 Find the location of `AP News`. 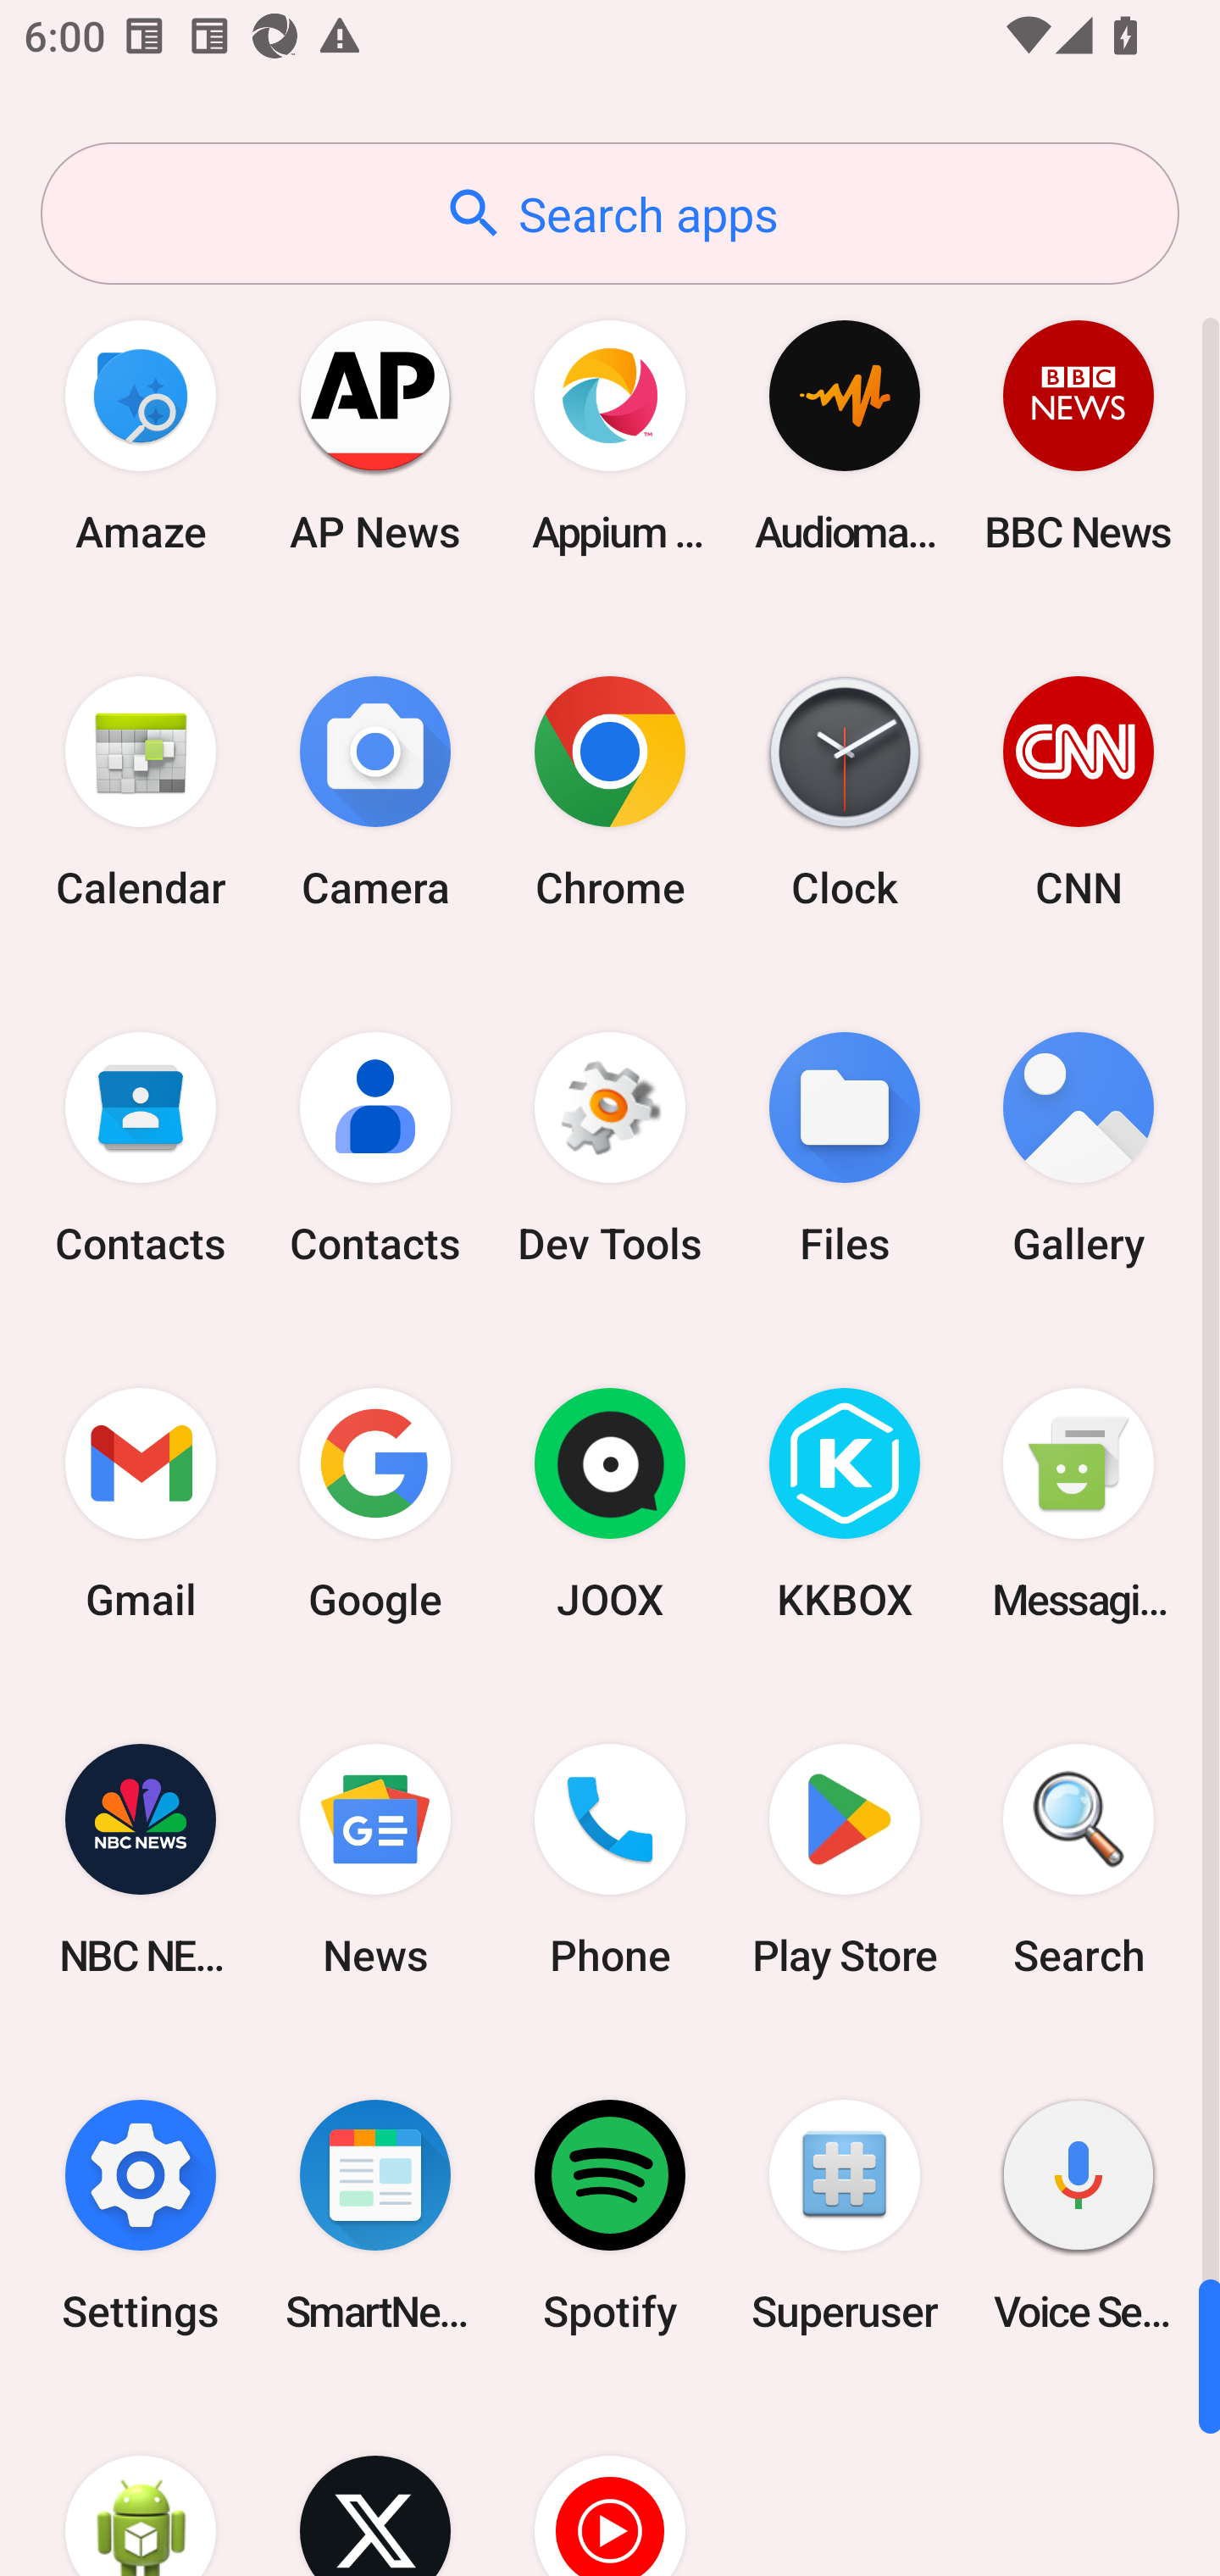

AP News is located at coordinates (375, 436).